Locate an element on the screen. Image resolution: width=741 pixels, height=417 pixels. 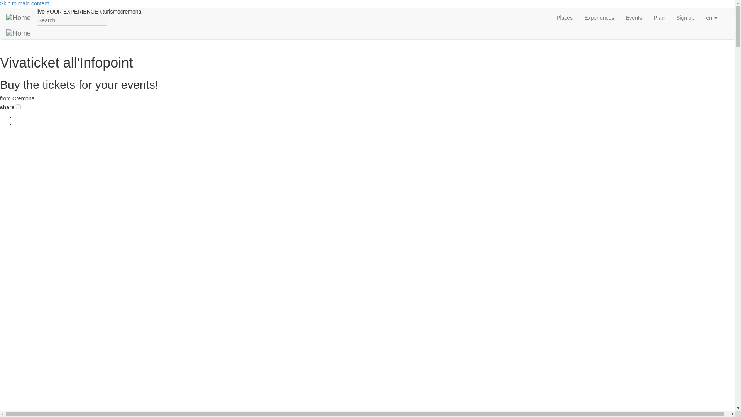
en is located at coordinates (712, 18).